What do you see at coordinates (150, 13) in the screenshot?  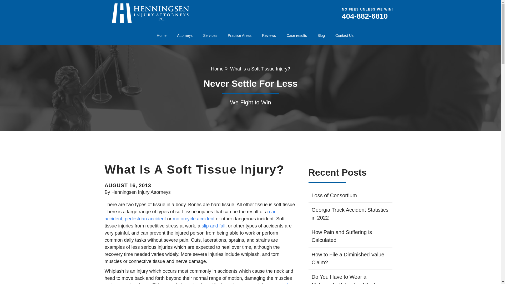 I see `Henningsen Injury Attorneys, P.C.` at bounding box center [150, 13].